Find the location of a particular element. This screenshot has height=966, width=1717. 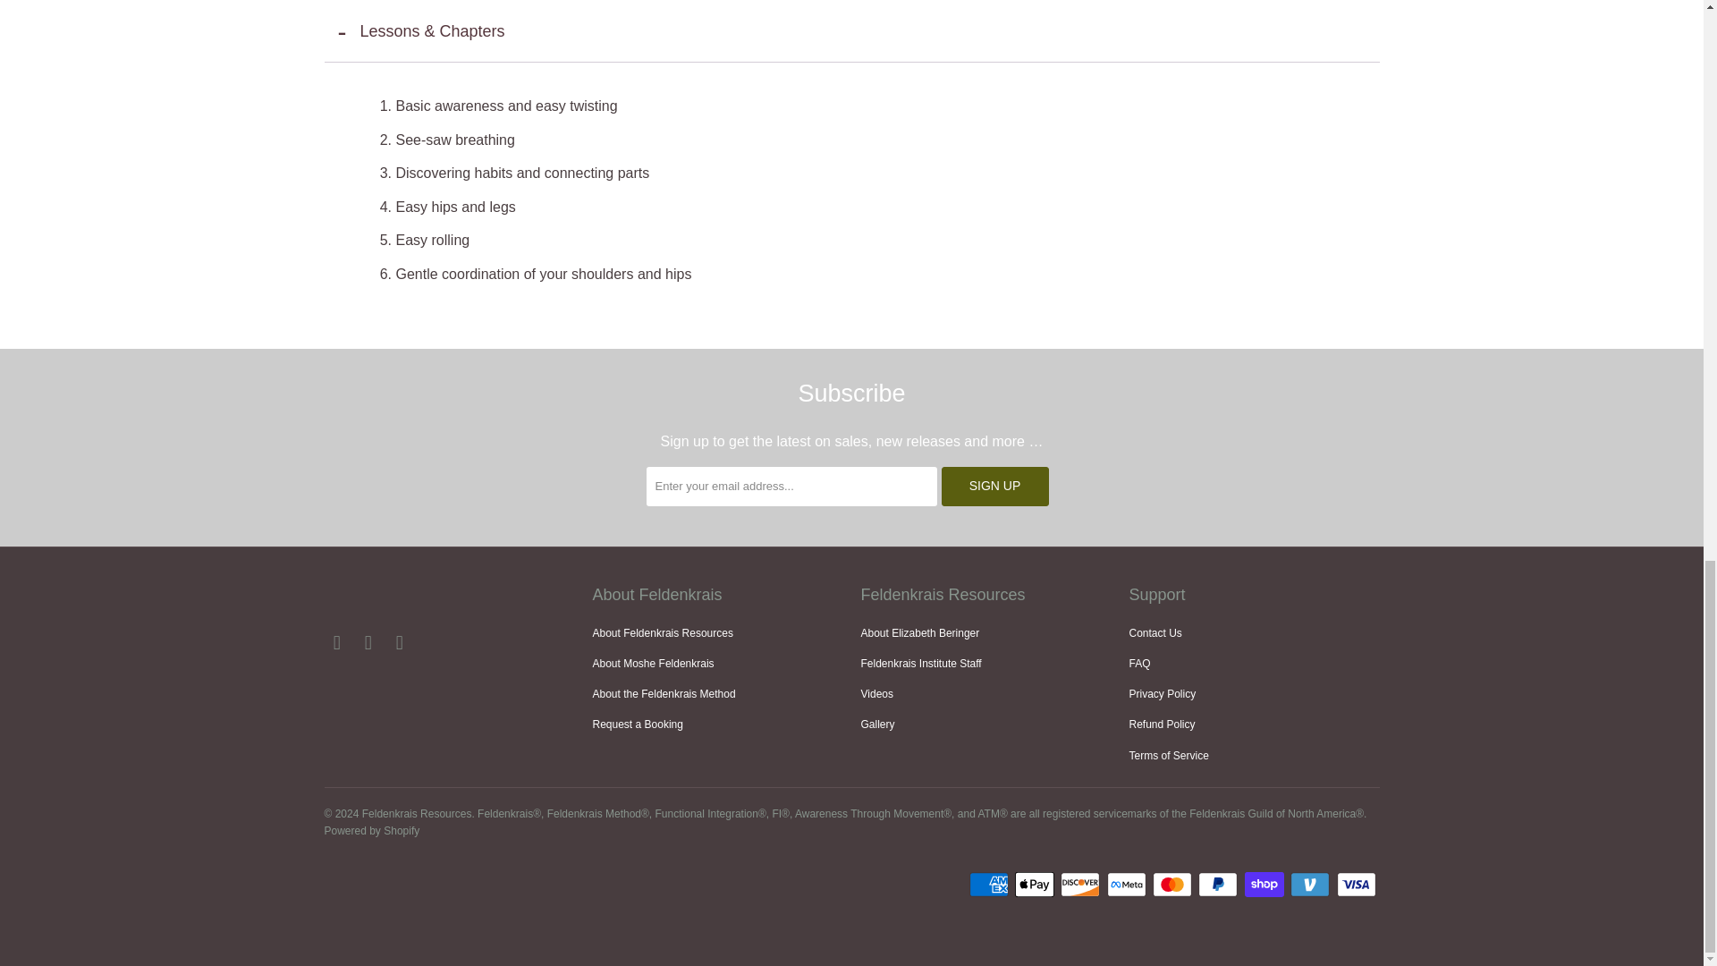

Visa is located at coordinates (1357, 885).